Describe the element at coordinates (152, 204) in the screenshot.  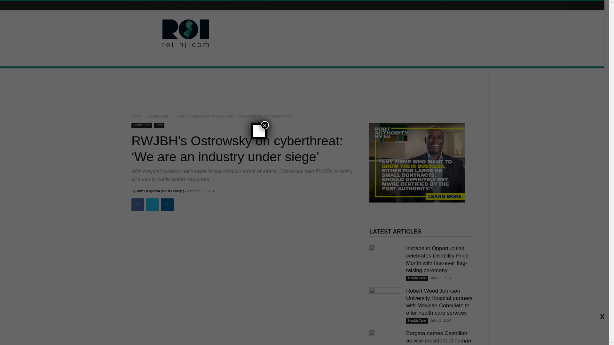
I see `Twitter` at that location.